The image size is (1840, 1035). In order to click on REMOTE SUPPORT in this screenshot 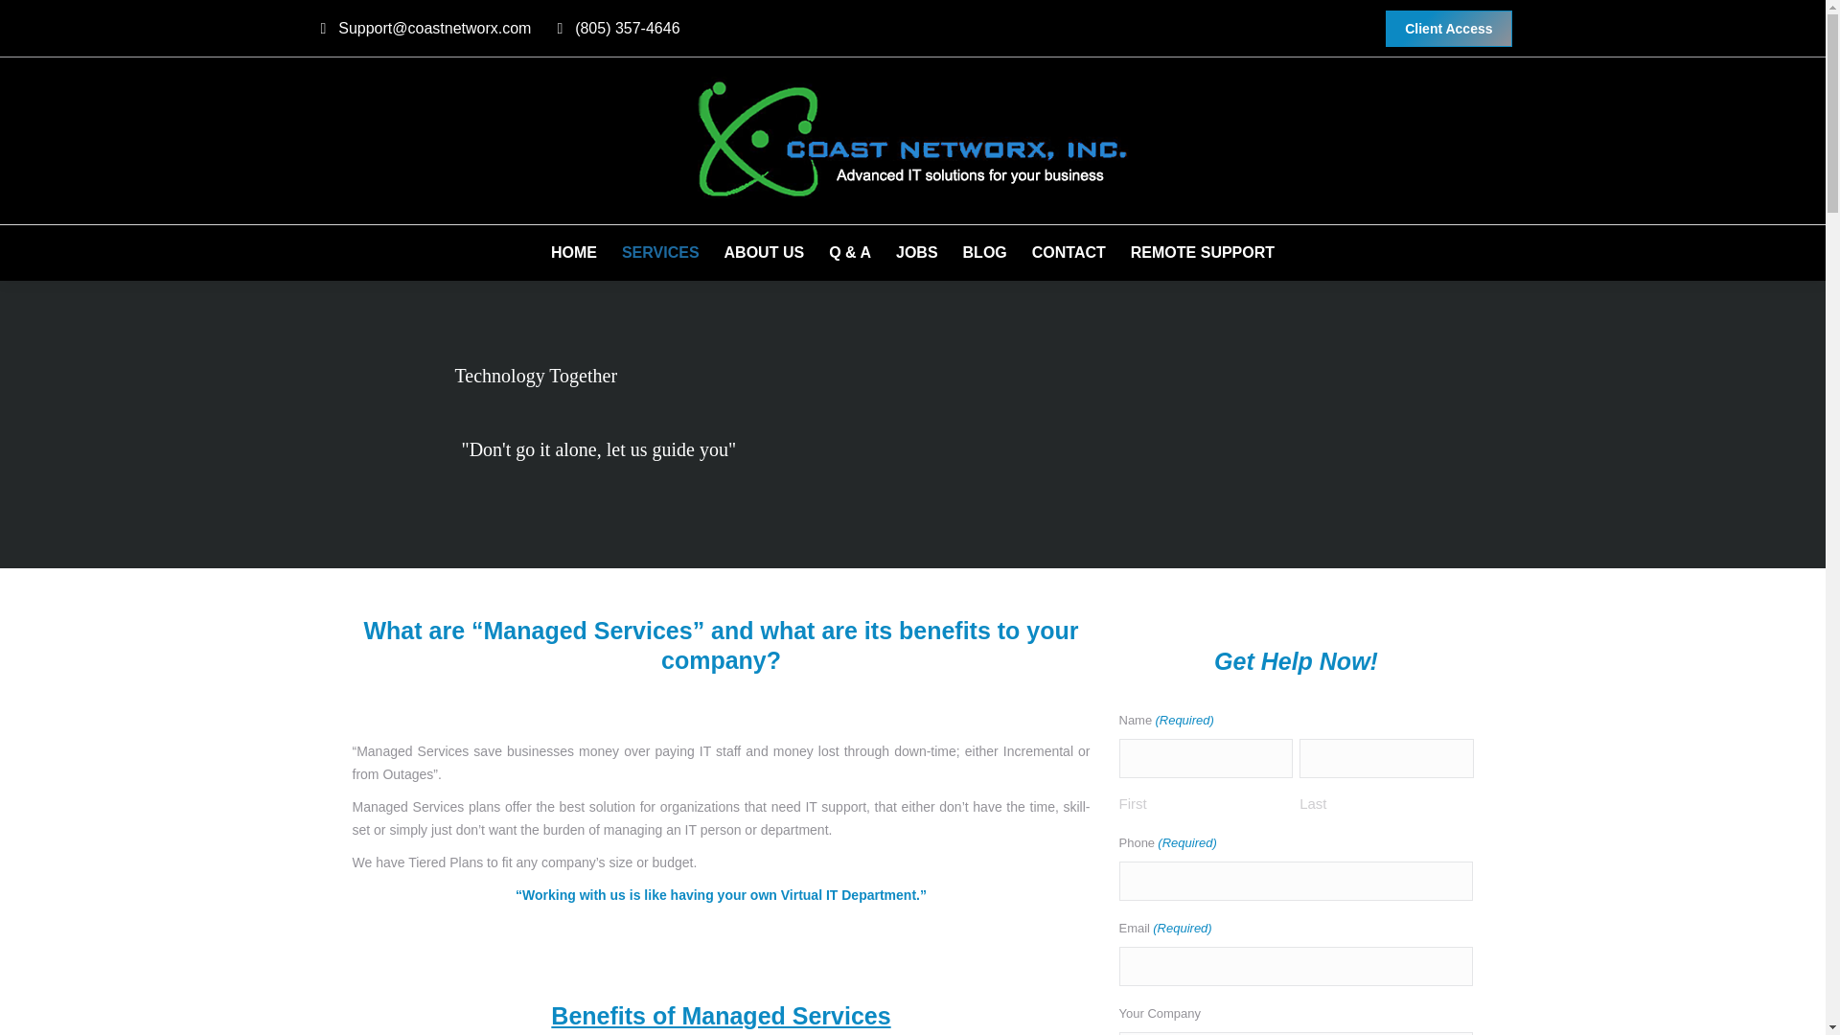, I will do `click(1203, 253)`.